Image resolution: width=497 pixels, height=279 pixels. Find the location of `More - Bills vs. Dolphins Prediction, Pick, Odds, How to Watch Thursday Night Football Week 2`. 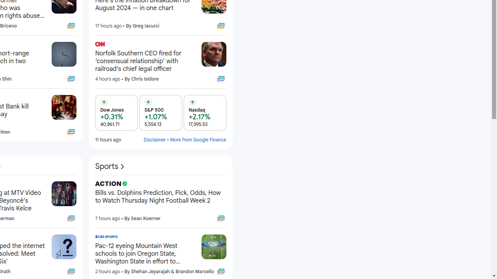

More - Bills vs. Dolphins Prediction, Pick, Odds, How to Watch Thursday Night Football Week 2 is located at coordinates (224, 185).